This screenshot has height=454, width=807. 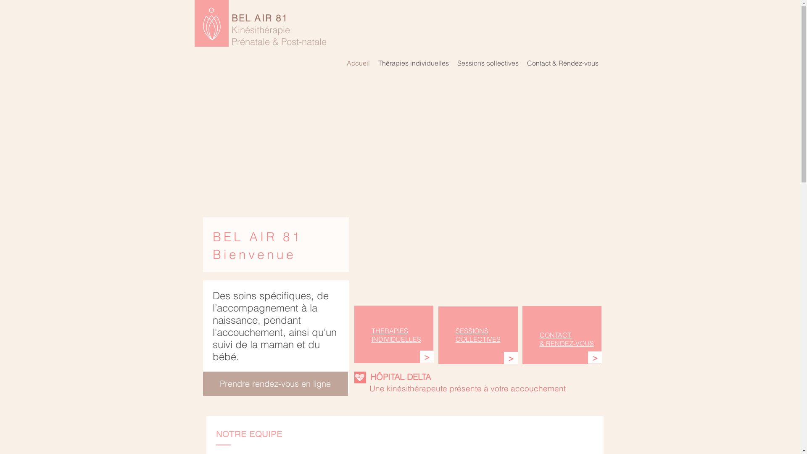 I want to click on >, so click(x=510, y=358).